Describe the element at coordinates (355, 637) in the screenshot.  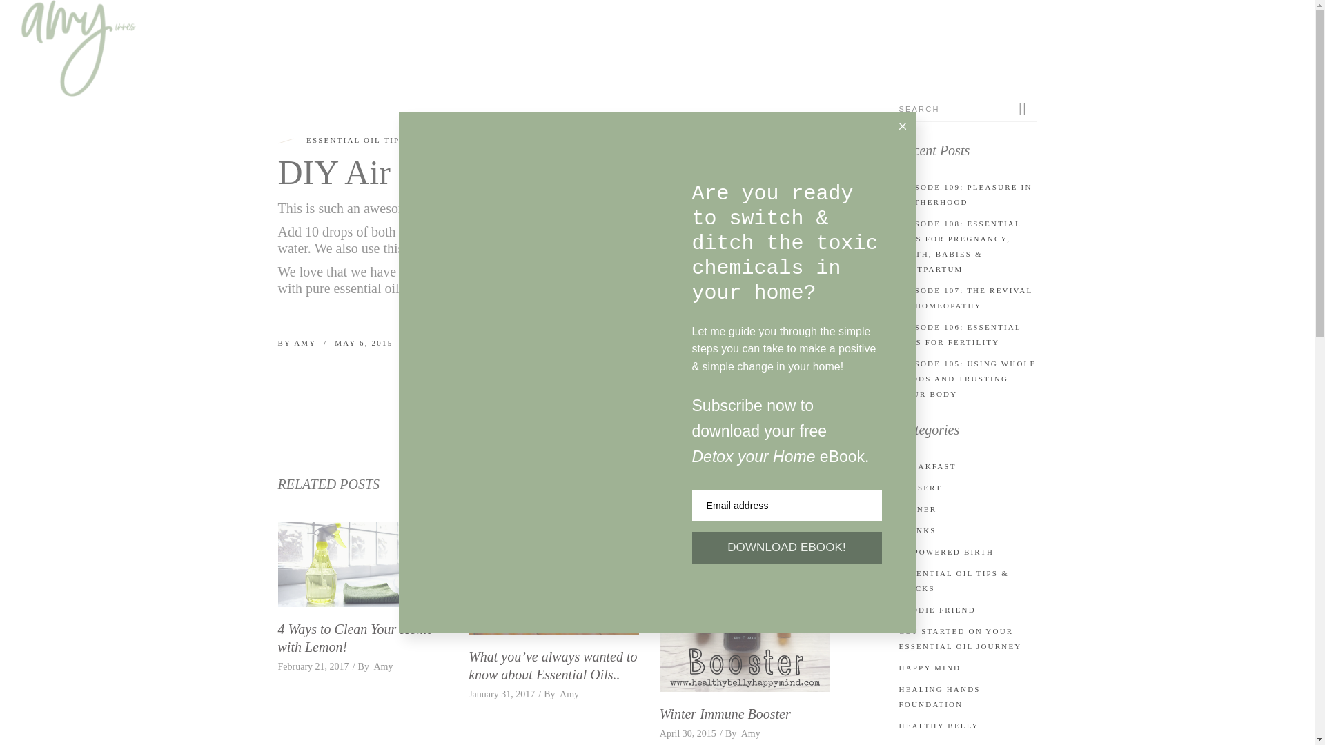
I see `4 Ways to Clean Your Home with Lemon!` at that location.